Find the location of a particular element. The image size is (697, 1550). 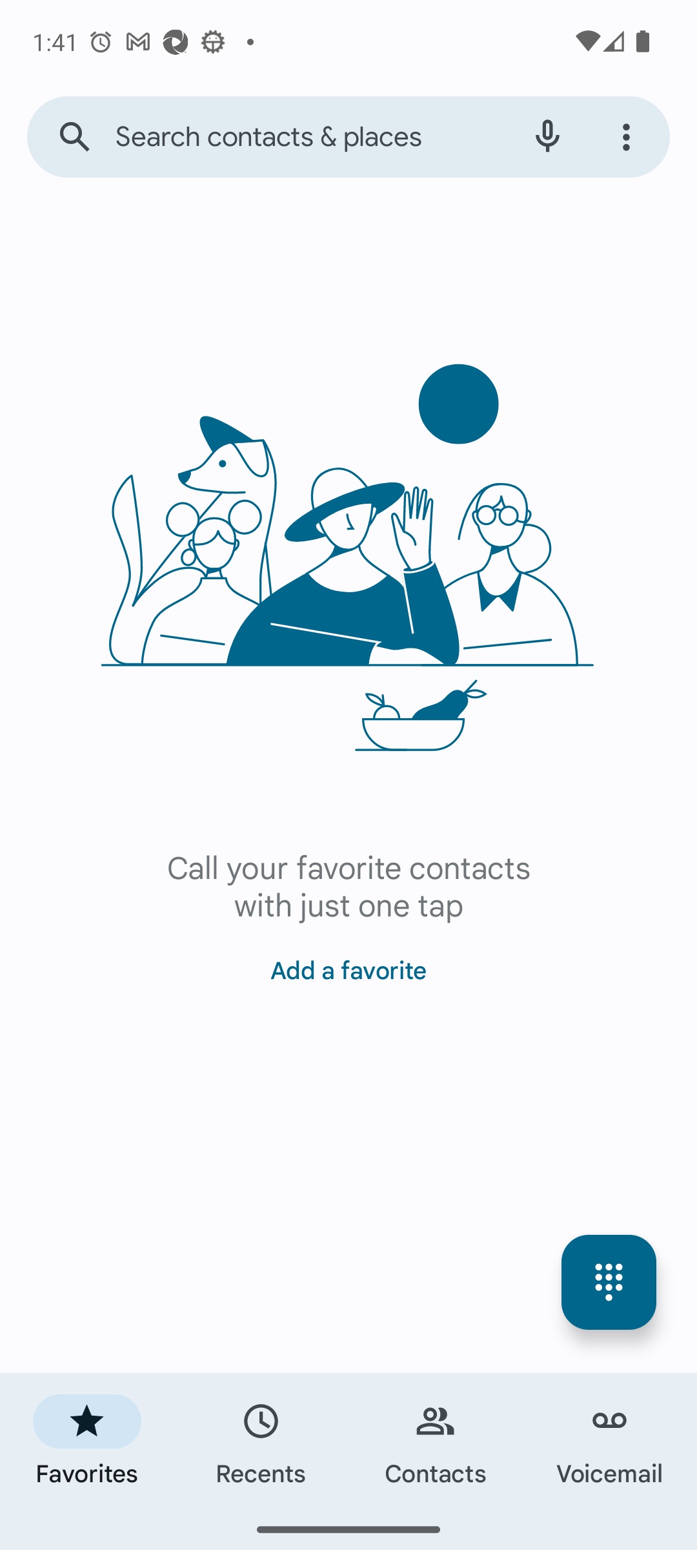

Recents is located at coordinates (261, 1441).